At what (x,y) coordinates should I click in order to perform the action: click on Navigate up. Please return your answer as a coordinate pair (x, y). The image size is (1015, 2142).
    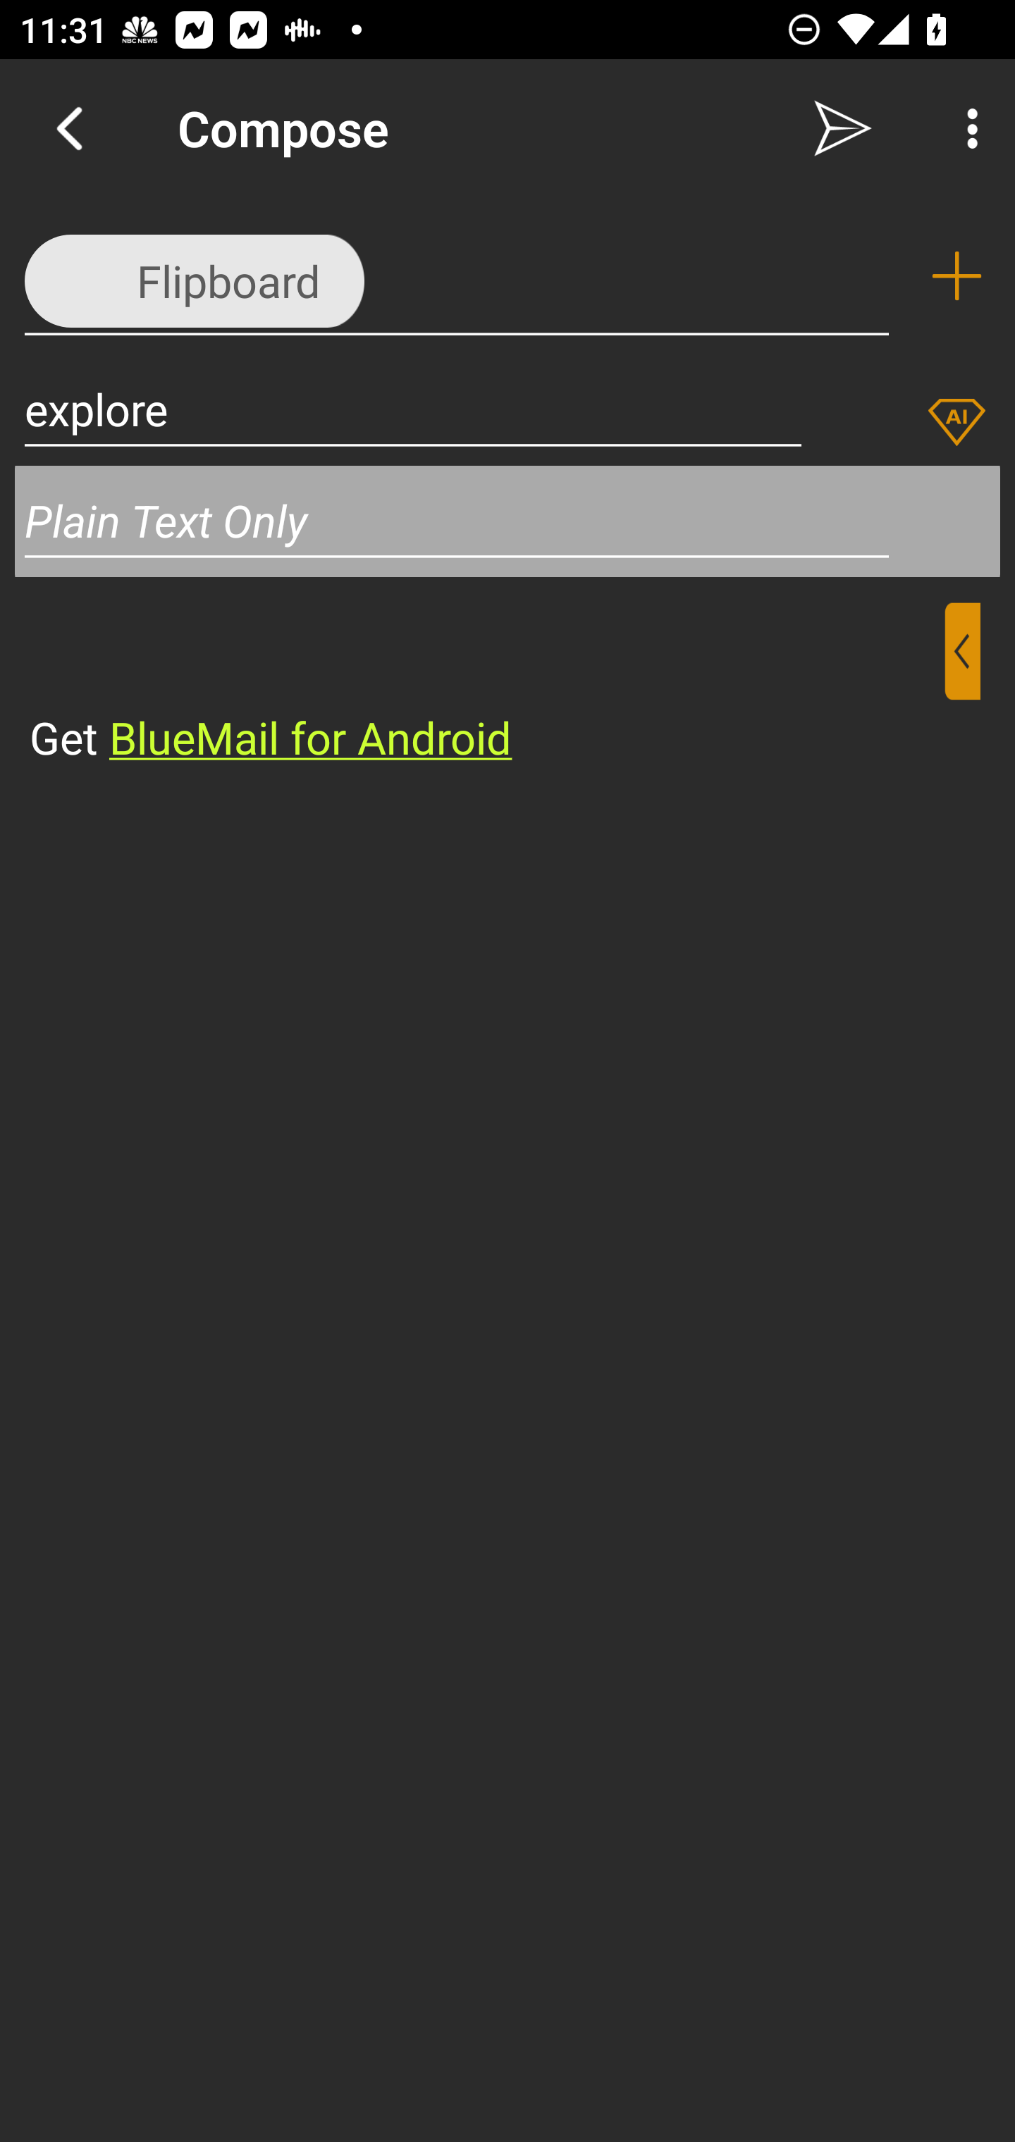
    Looking at the image, I should click on (69, 128).